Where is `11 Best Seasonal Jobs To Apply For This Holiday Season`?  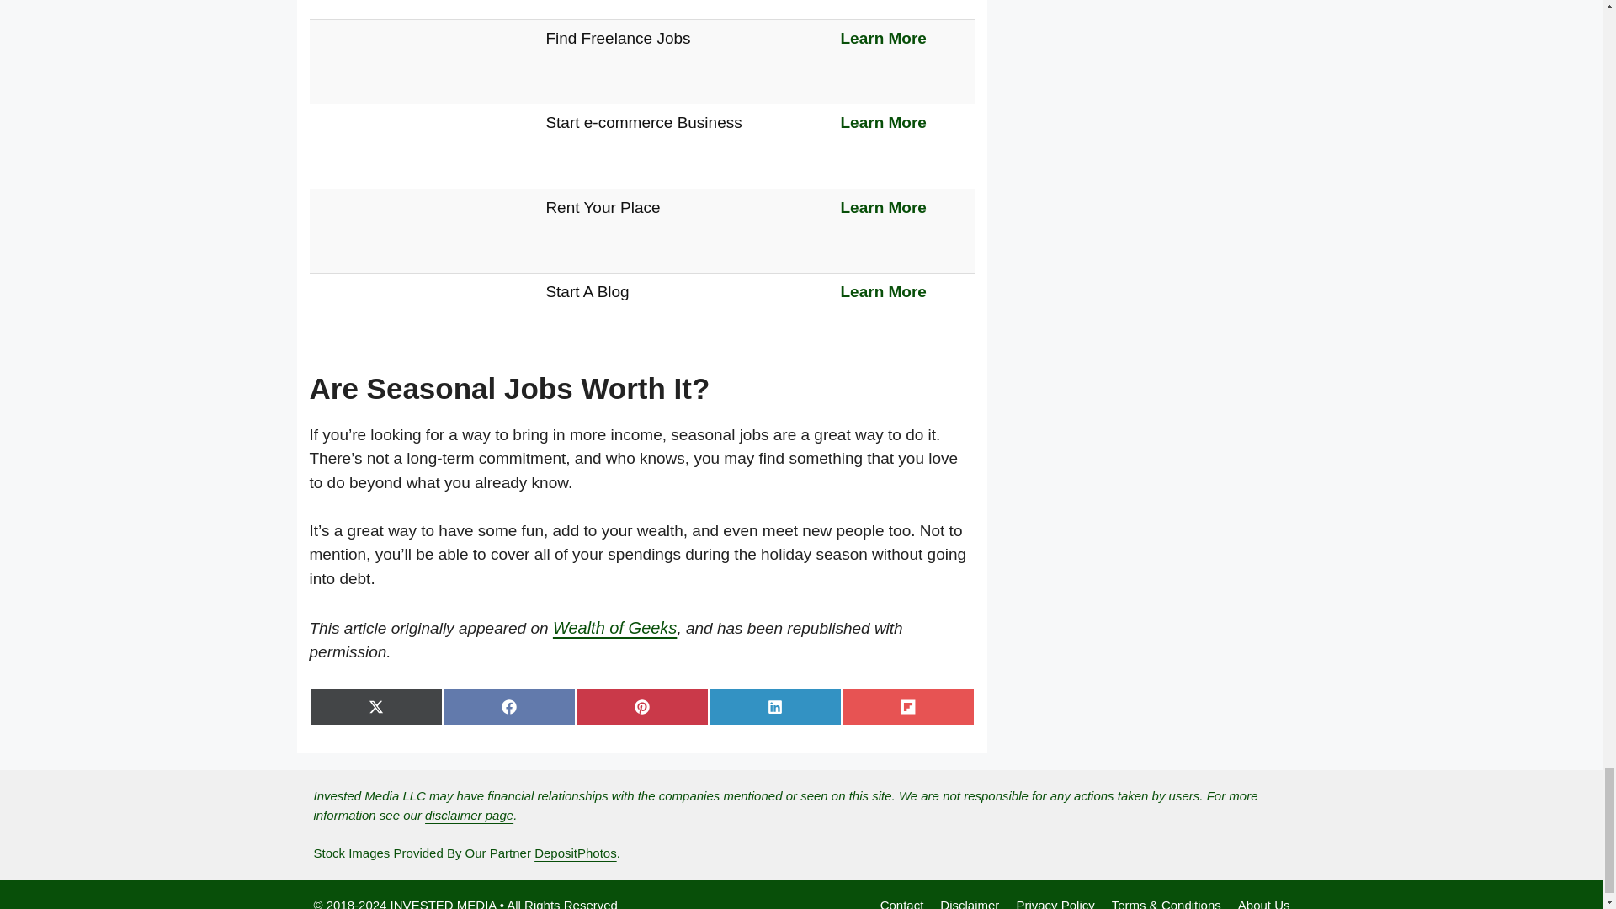 11 Best Seasonal Jobs To Apply For This Holiday Season is located at coordinates (380, 253).